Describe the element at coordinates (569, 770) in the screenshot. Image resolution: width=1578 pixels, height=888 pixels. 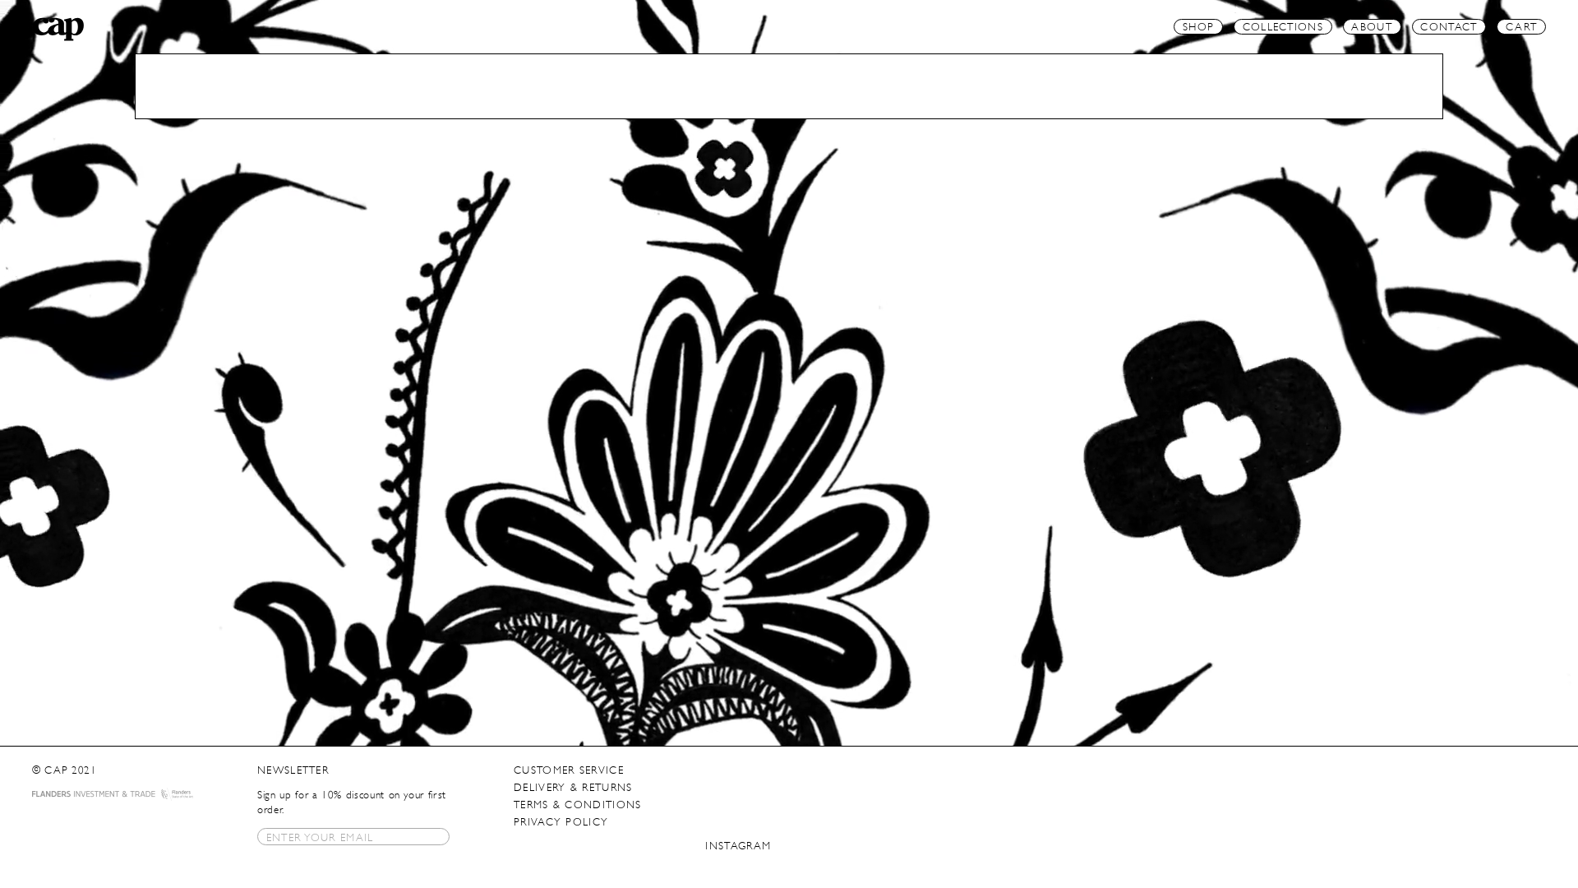
I see `CUSTOMER SERVICE` at that location.